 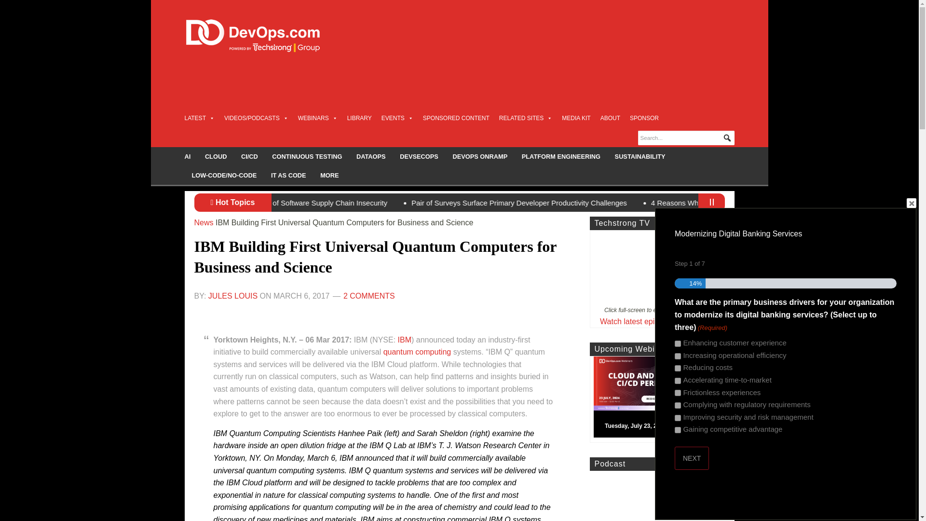 I want to click on Improving security and risk management, so click(x=678, y=418).